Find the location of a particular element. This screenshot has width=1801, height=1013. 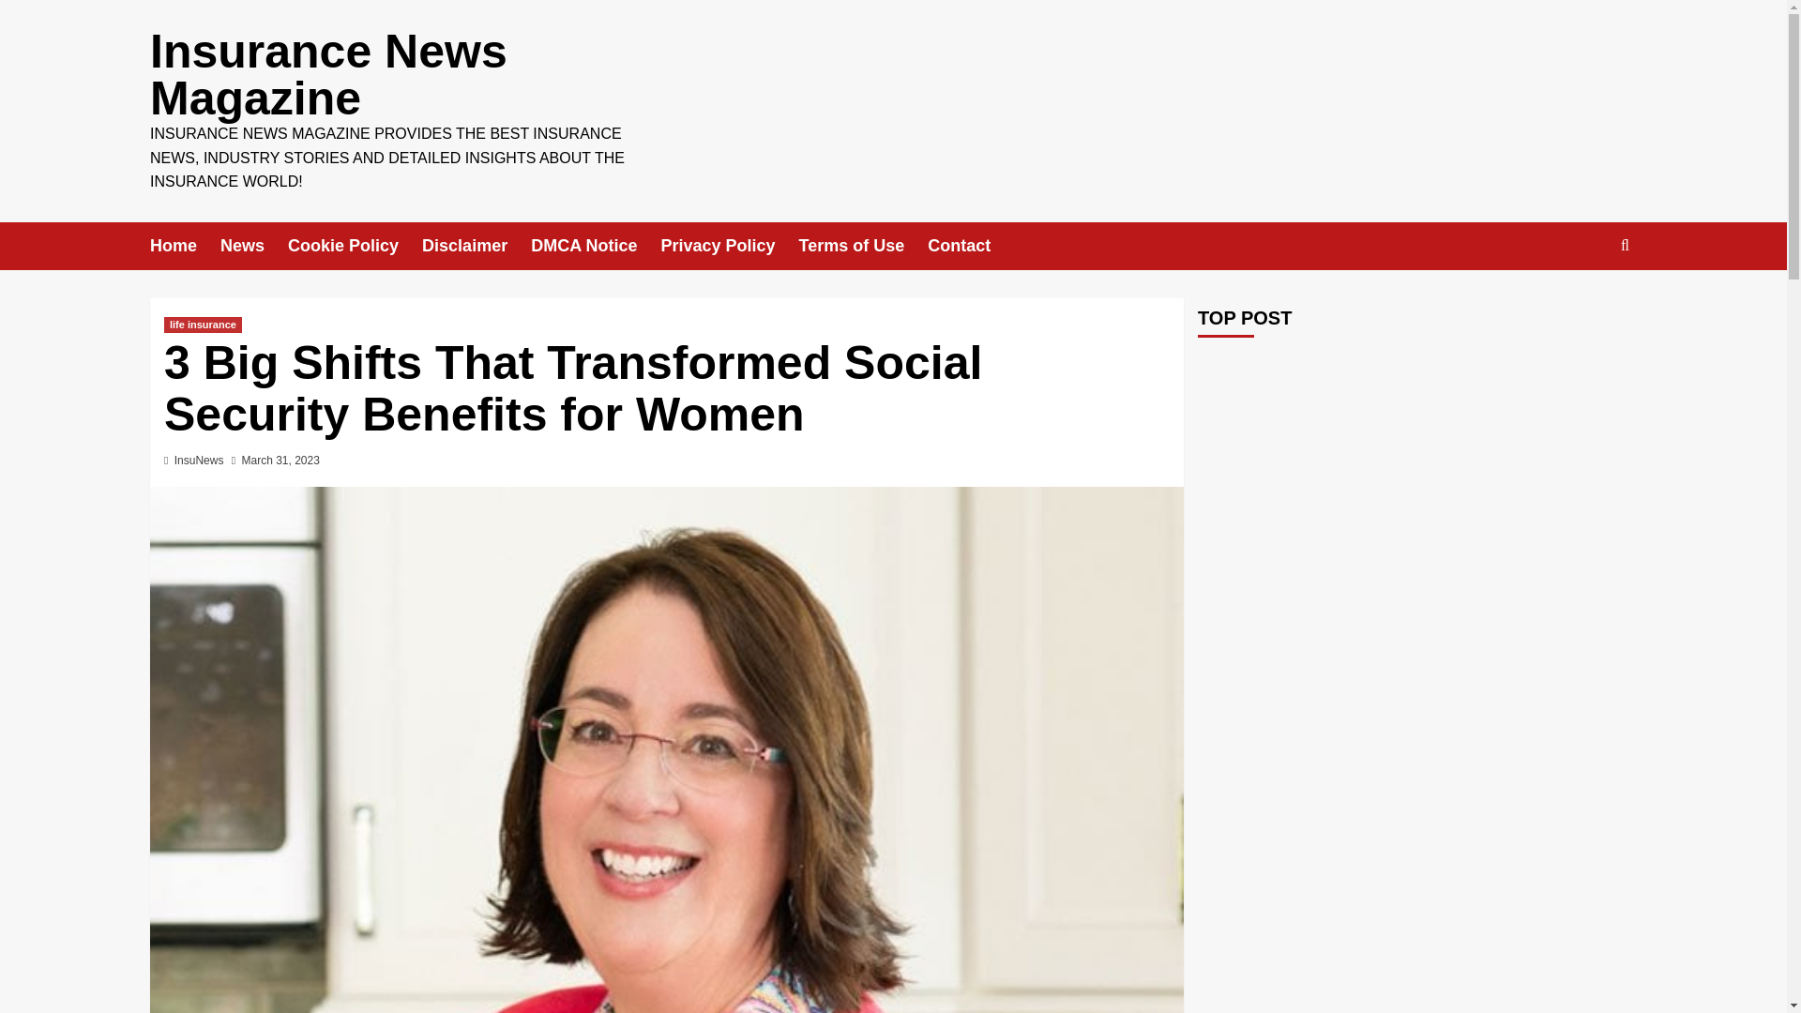

Disclaimer is located at coordinates (477, 246).